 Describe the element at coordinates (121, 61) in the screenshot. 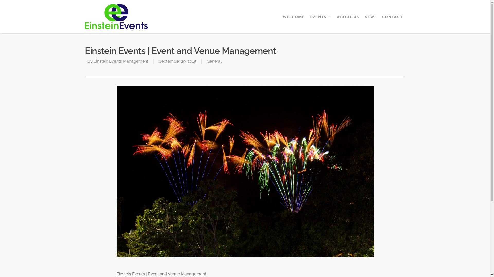

I see `Einstein Events Management` at that location.